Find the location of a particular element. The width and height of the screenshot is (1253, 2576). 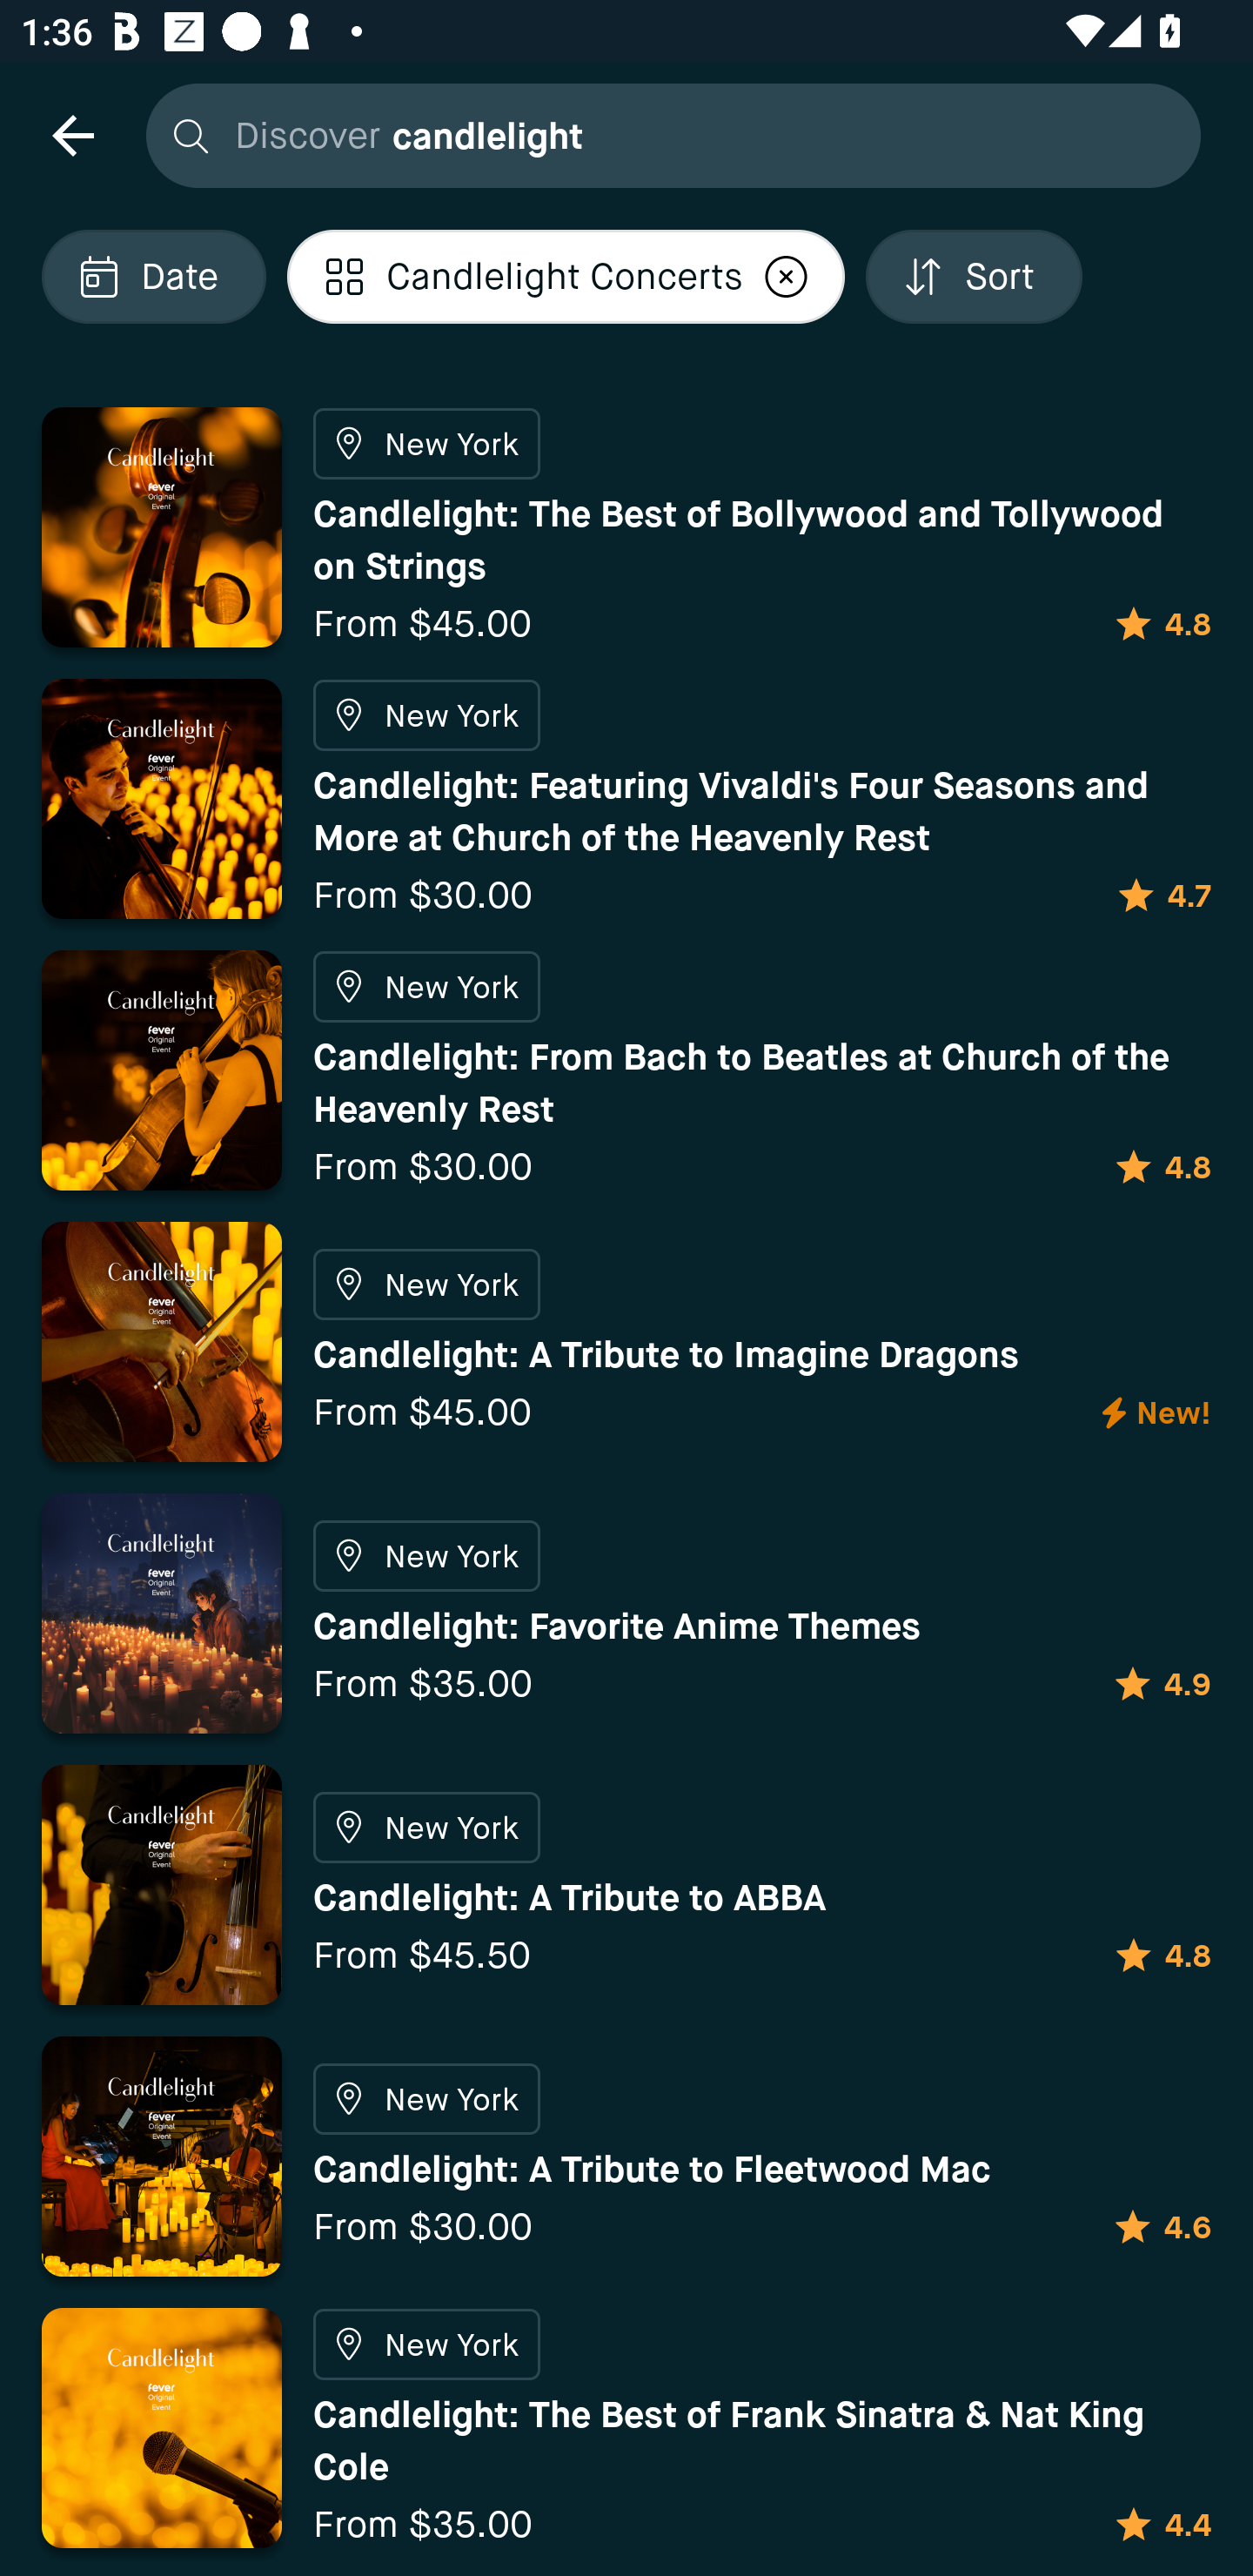

navigation icon is located at coordinates (72, 134).